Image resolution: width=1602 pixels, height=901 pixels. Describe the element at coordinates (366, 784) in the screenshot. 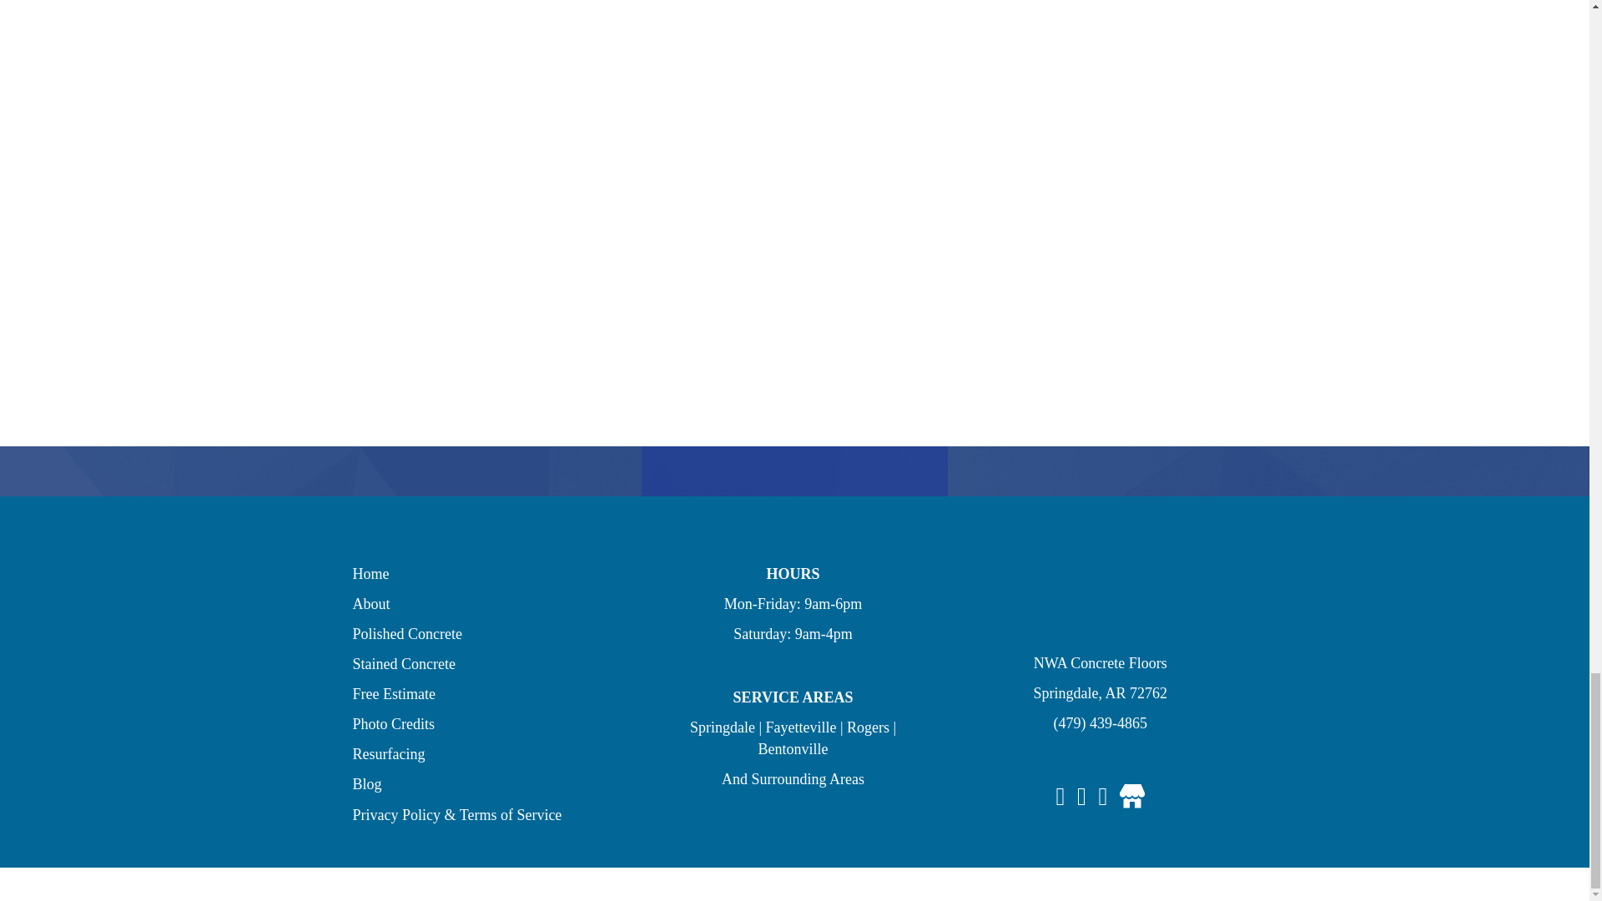

I see `Blog` at that location.